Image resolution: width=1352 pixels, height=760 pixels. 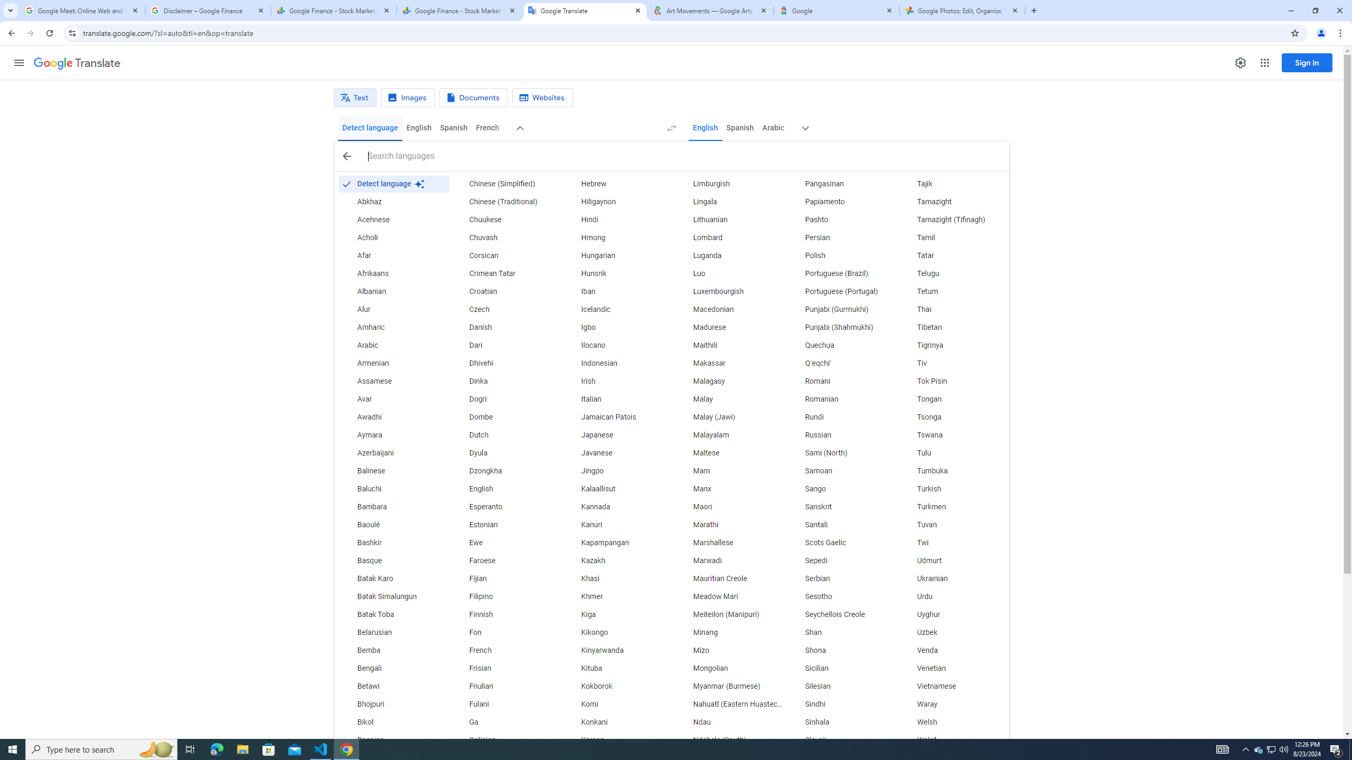 What do you see at coordinates (841, 184) in the screenshot?
I see `Pangasinan` at bounding box center [841, 184].